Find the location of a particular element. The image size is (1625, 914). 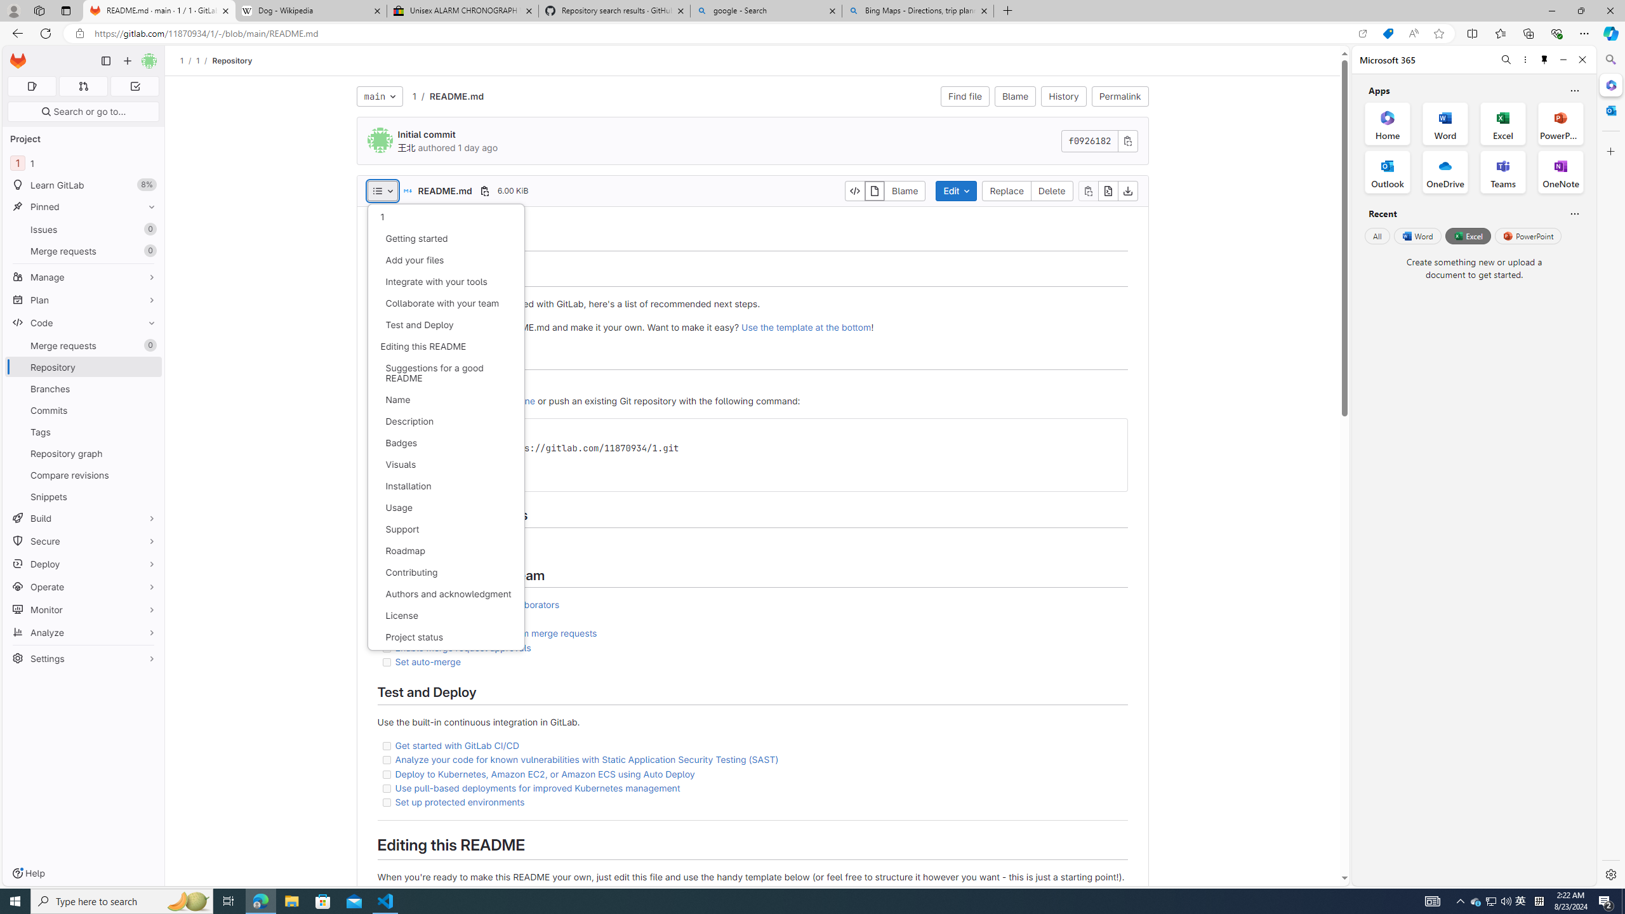

OneDrive Office App is located at coordinates (1445, 172).